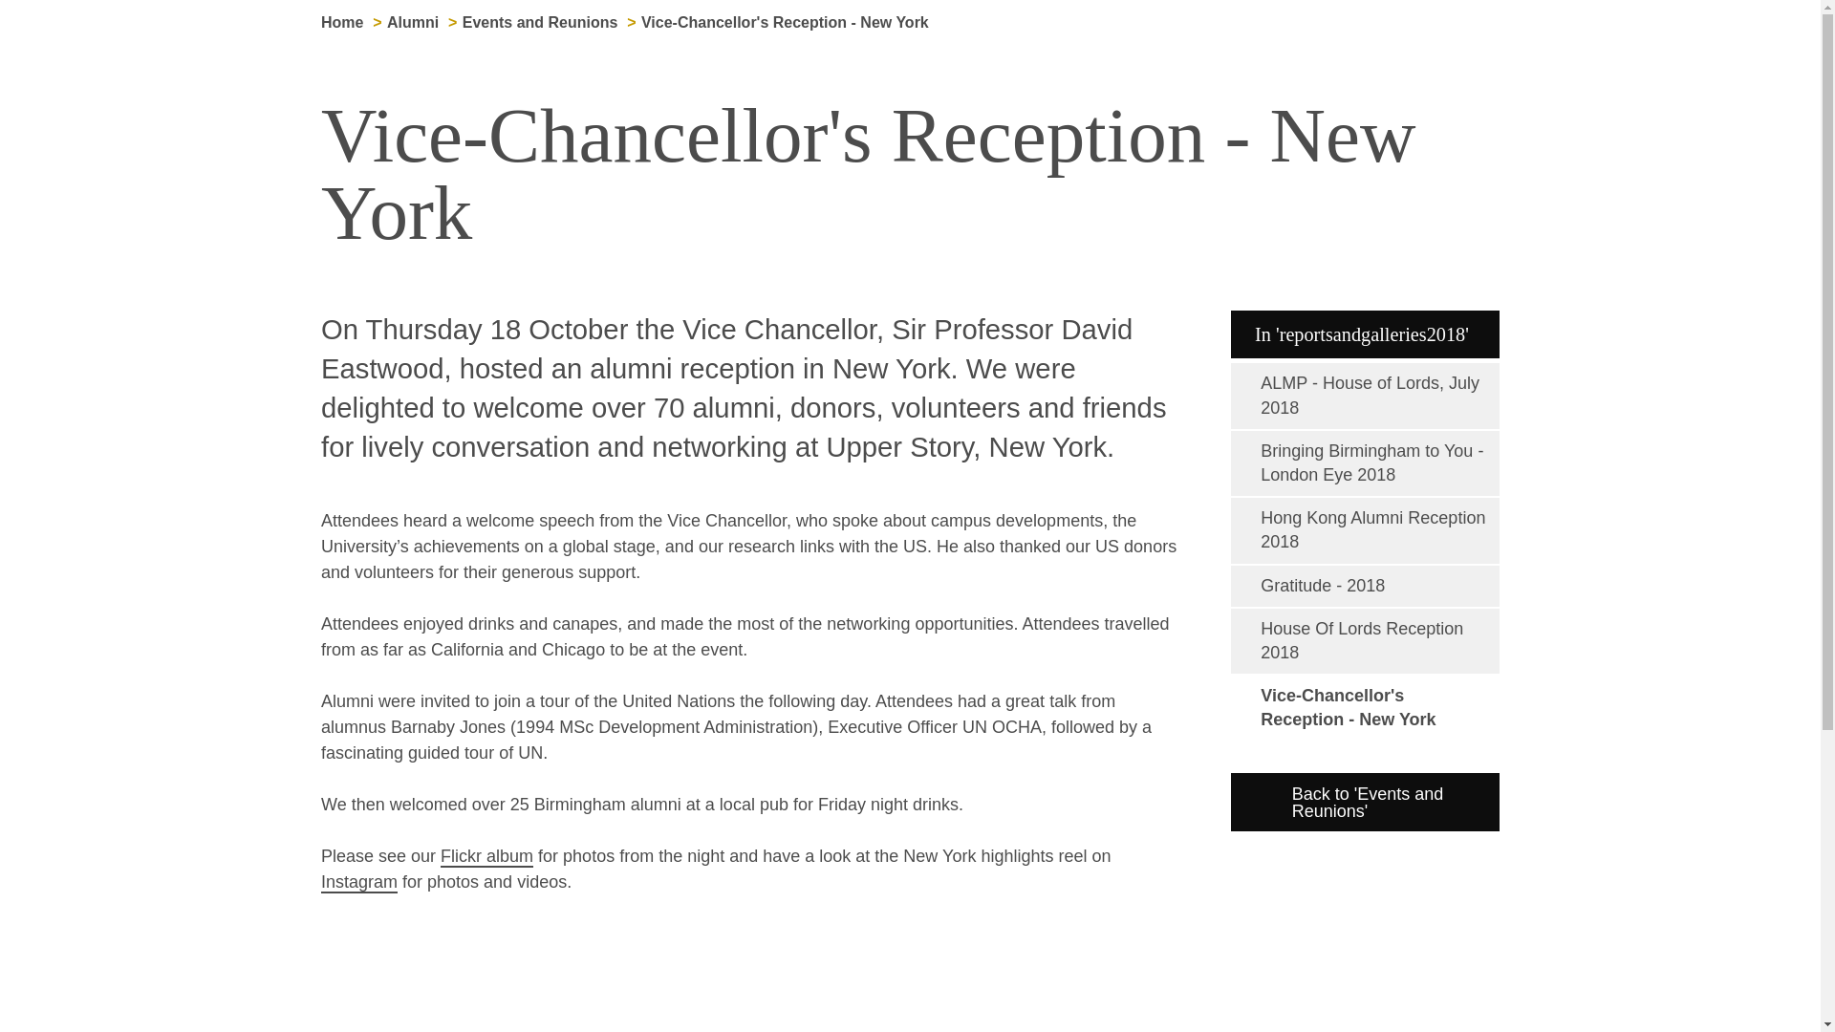  What do you see at coordinates (413, 23) in the screenshot?
I see `Alumni` at bounding box center [413, 23].